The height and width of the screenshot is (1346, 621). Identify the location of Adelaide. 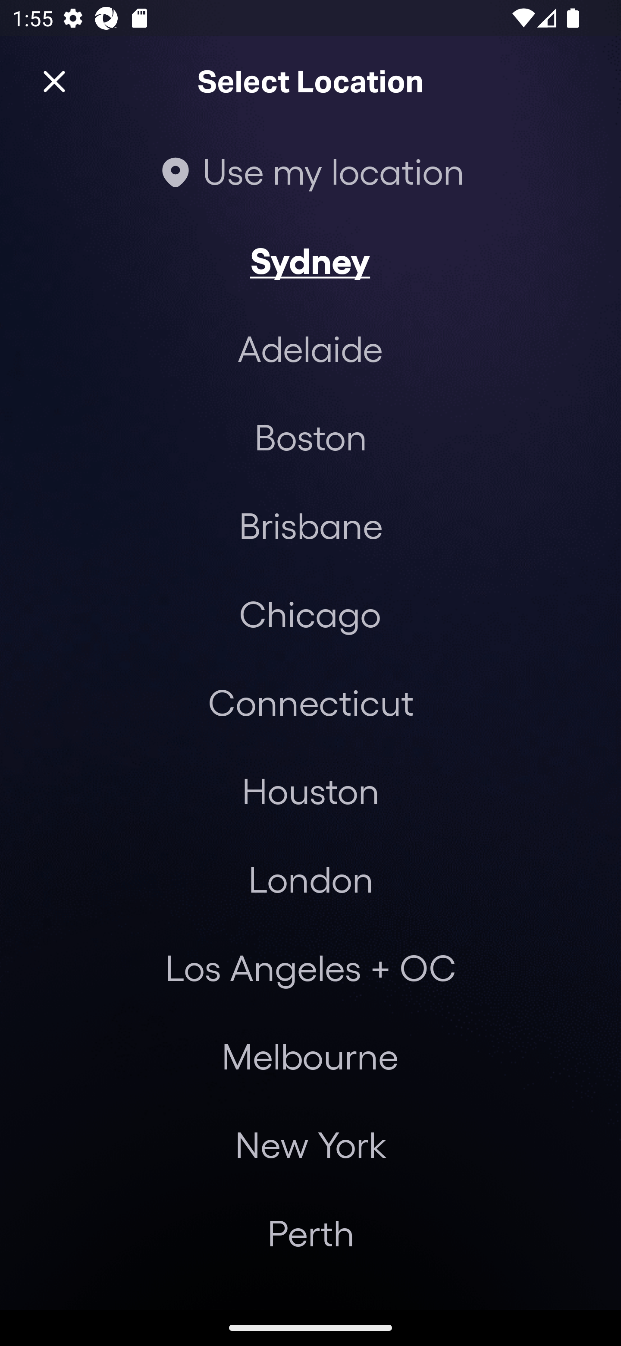
(310, 349).